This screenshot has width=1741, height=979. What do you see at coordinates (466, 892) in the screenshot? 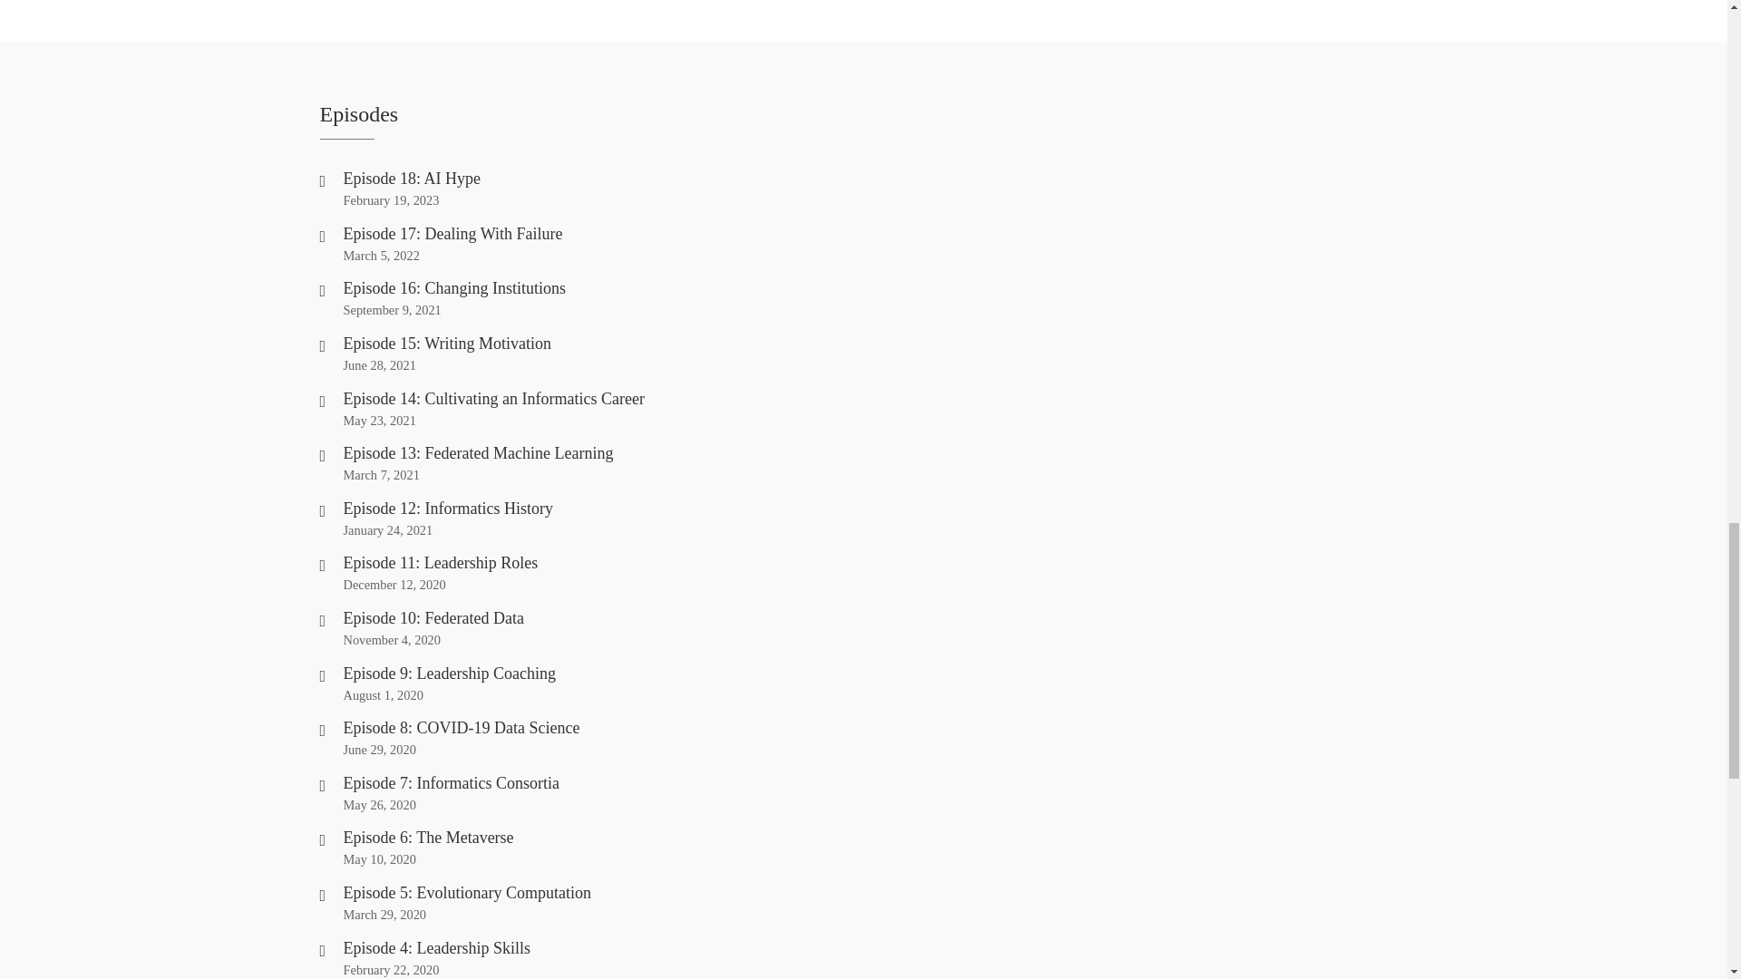
I see `Episode 5: Evolutionary Computation` at bounding box center [466, 892].